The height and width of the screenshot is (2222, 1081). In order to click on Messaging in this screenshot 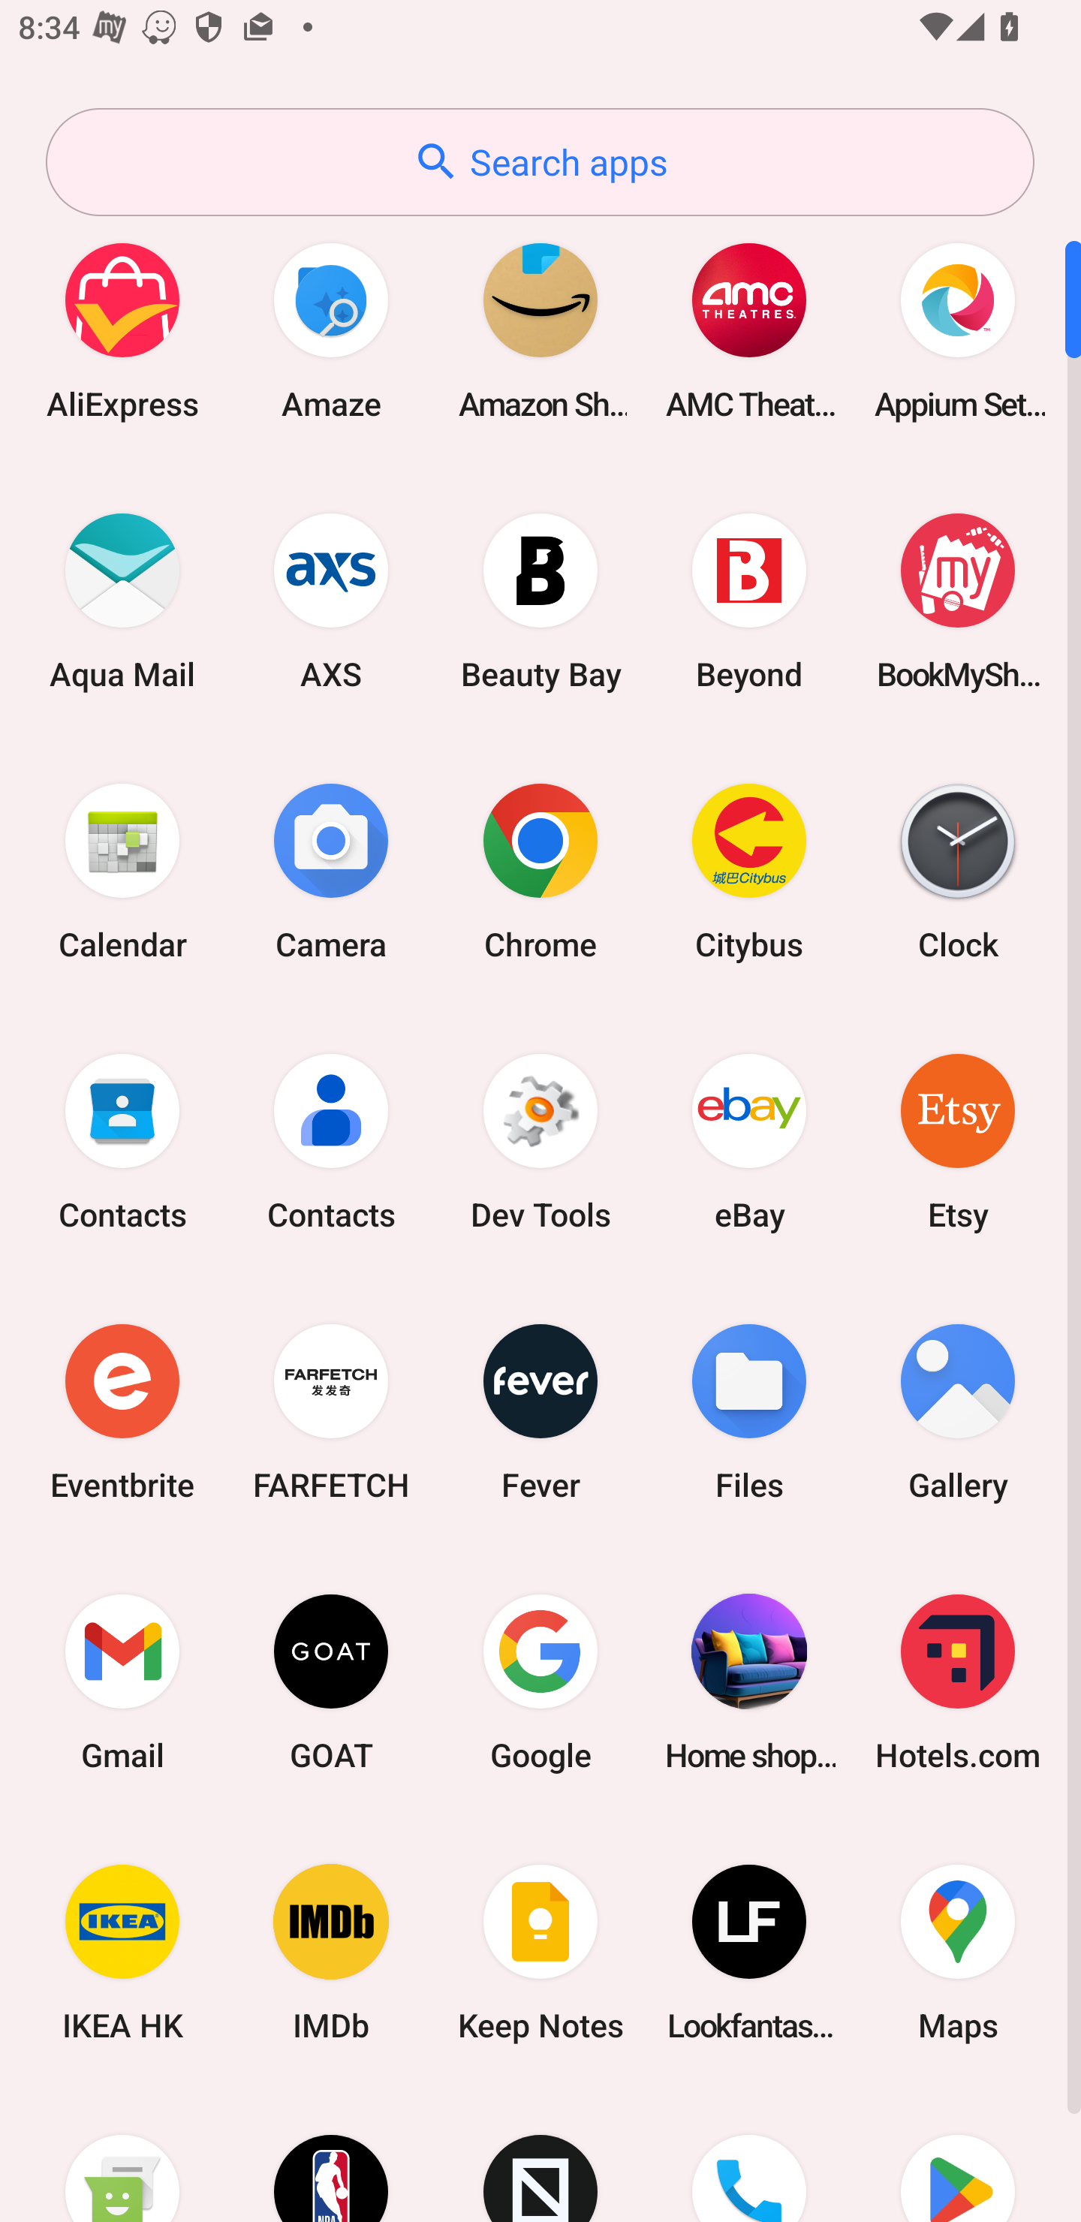, I will do `click(122, 2155)`.